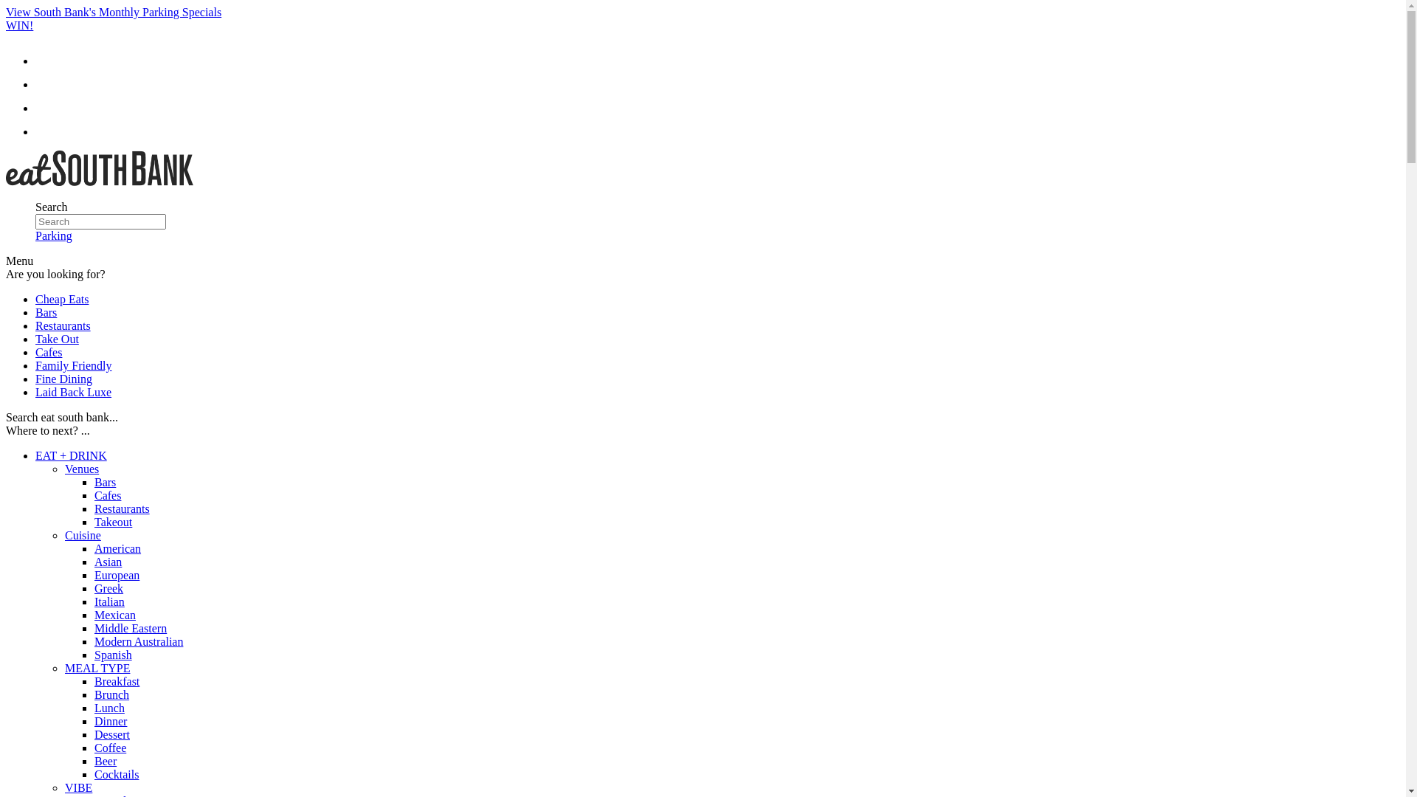  What do you see at coordinates (112, 735) in the screenshot?
I see `Dessert` at bounding box center [112, 735].